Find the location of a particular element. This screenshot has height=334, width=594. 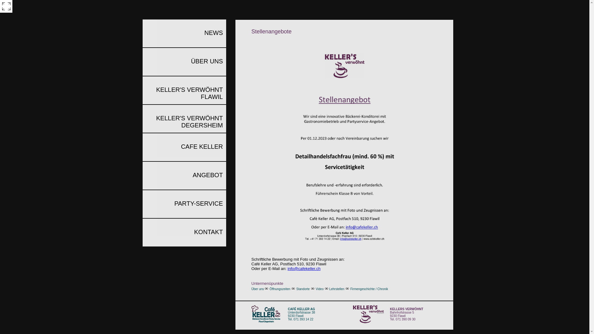

Stelle Verkauf is located at coordinates (345, 148).